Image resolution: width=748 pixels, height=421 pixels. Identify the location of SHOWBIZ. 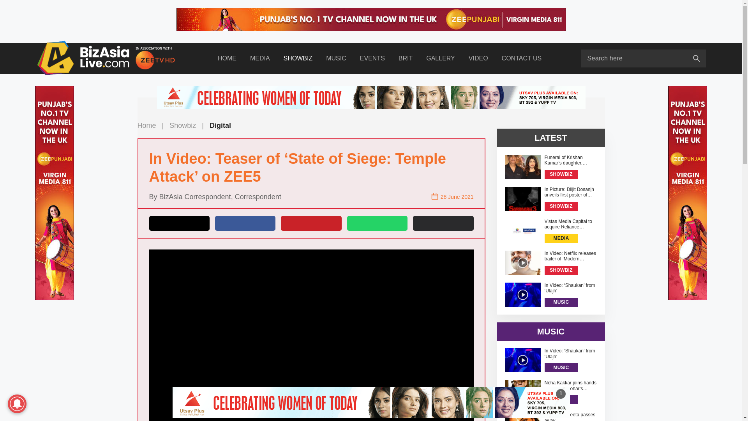
(298, 58).